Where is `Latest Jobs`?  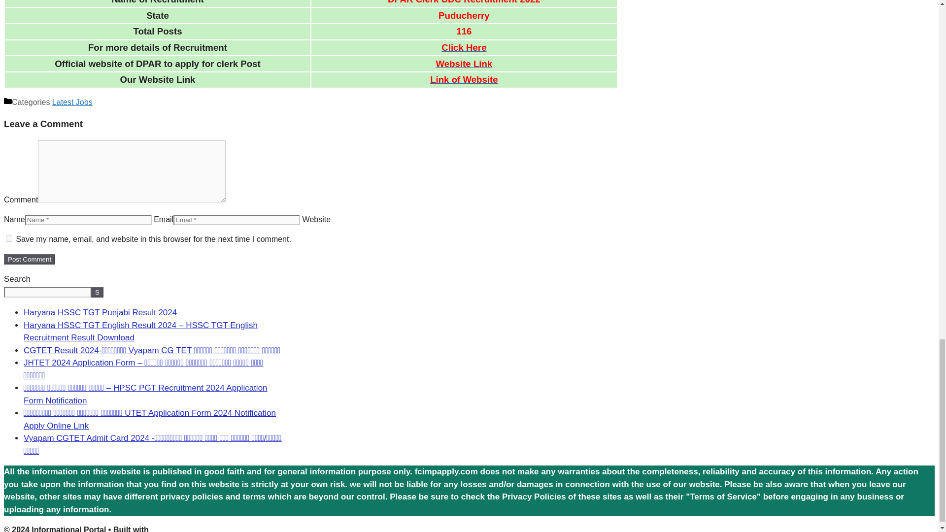 Latest Jobs is located at coordinates (72, 102).